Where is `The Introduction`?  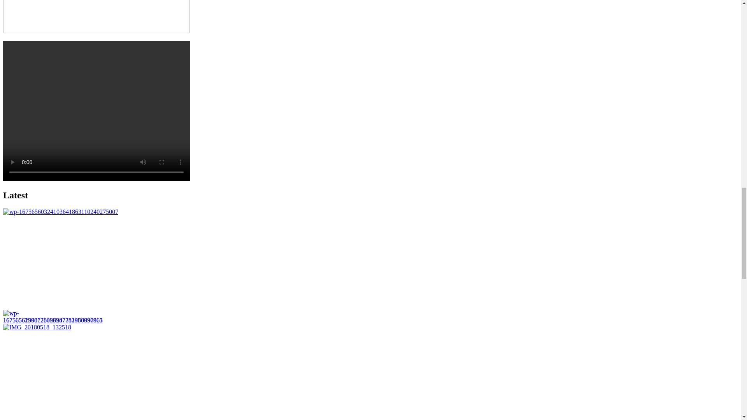
The Introduction is located at coordinates (96, 16).